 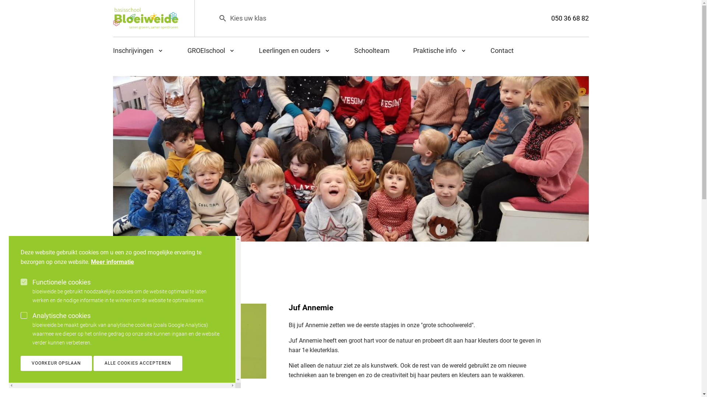 What do you see at coordinates (372, 51) in the screenshot?
I see `Schoolteam` at bounding box center [372, 51].